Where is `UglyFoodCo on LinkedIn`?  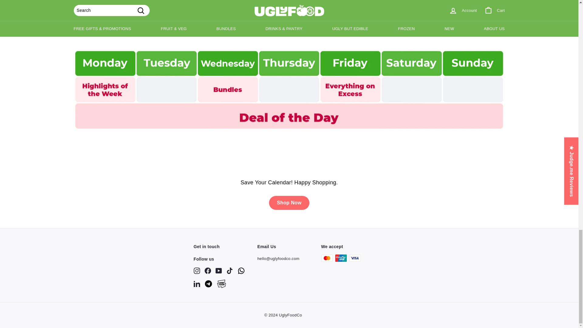 UglyFoodCo on LinkedIn is located at coordinates (197, 284).